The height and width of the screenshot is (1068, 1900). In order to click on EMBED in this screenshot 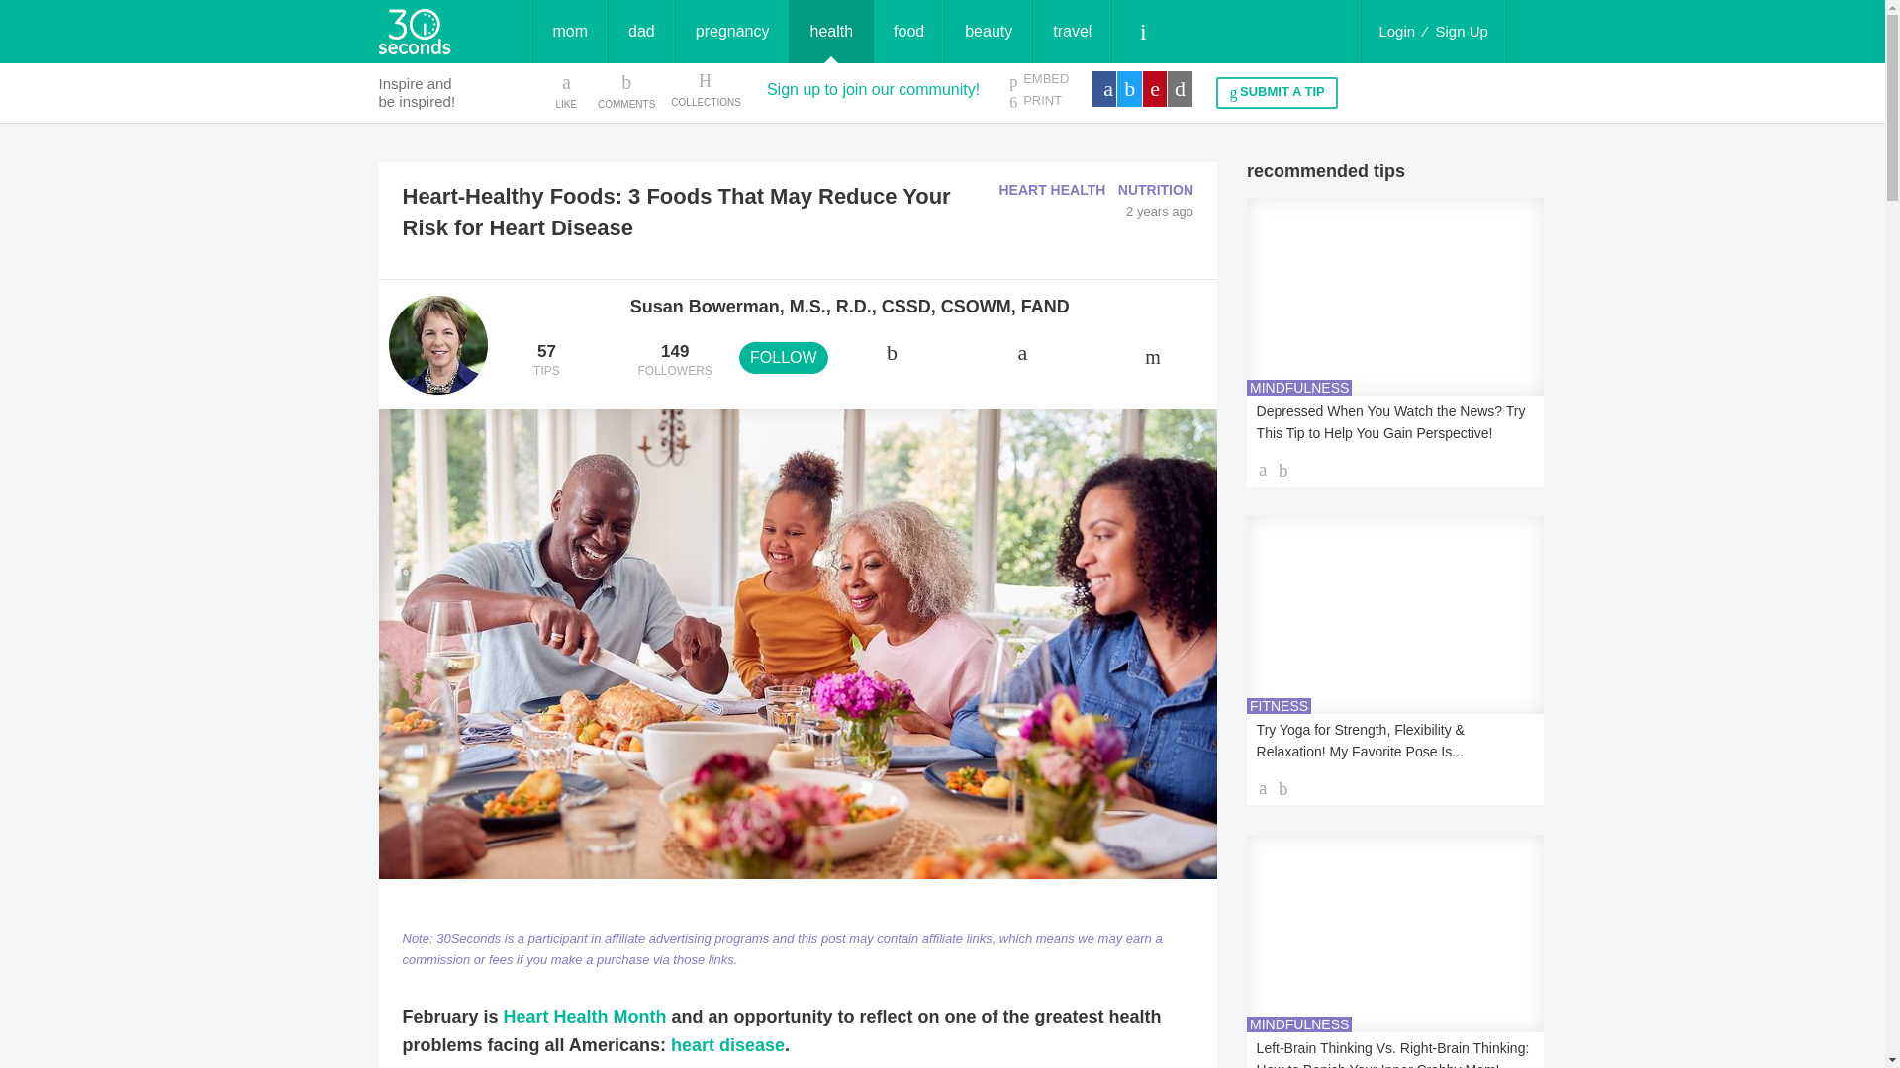, I will do `click(1038, 80)`.